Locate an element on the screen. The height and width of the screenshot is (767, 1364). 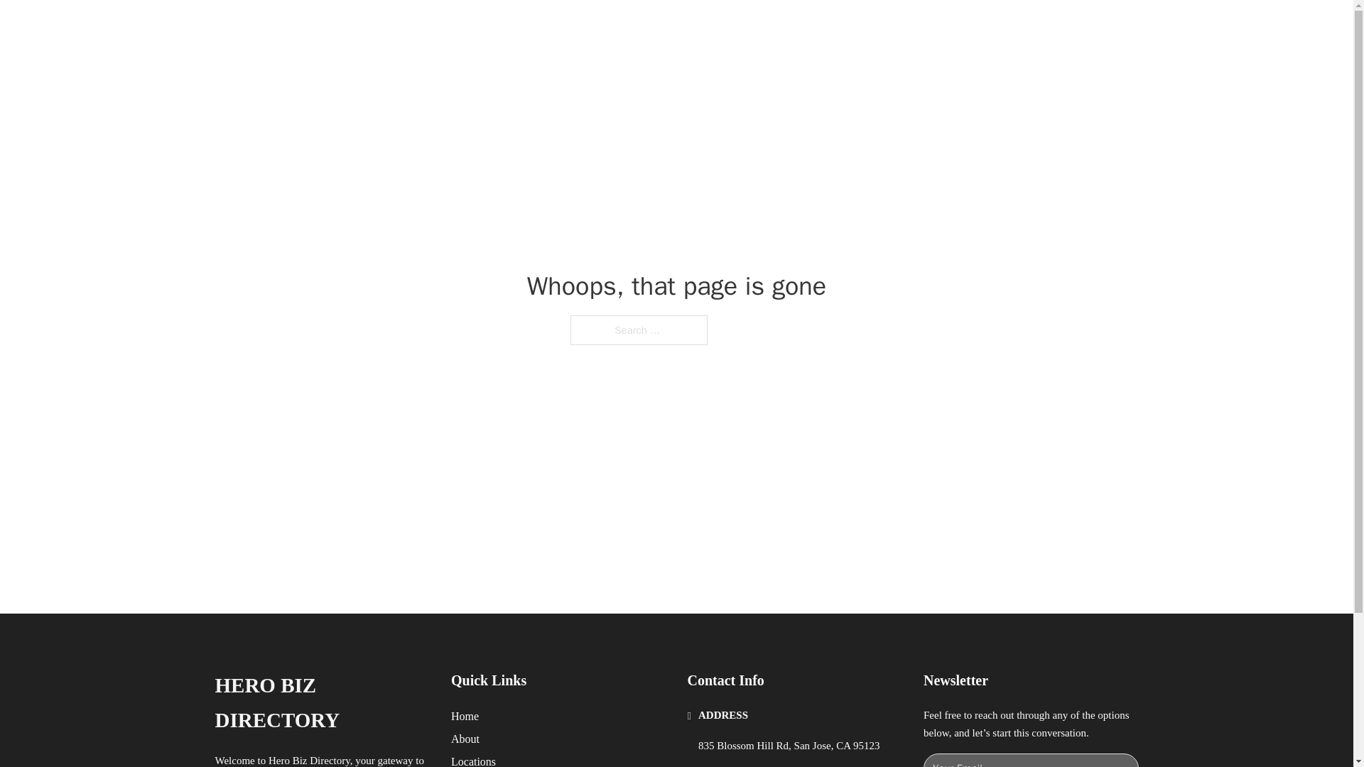
About is located at coordinates (465, 739).